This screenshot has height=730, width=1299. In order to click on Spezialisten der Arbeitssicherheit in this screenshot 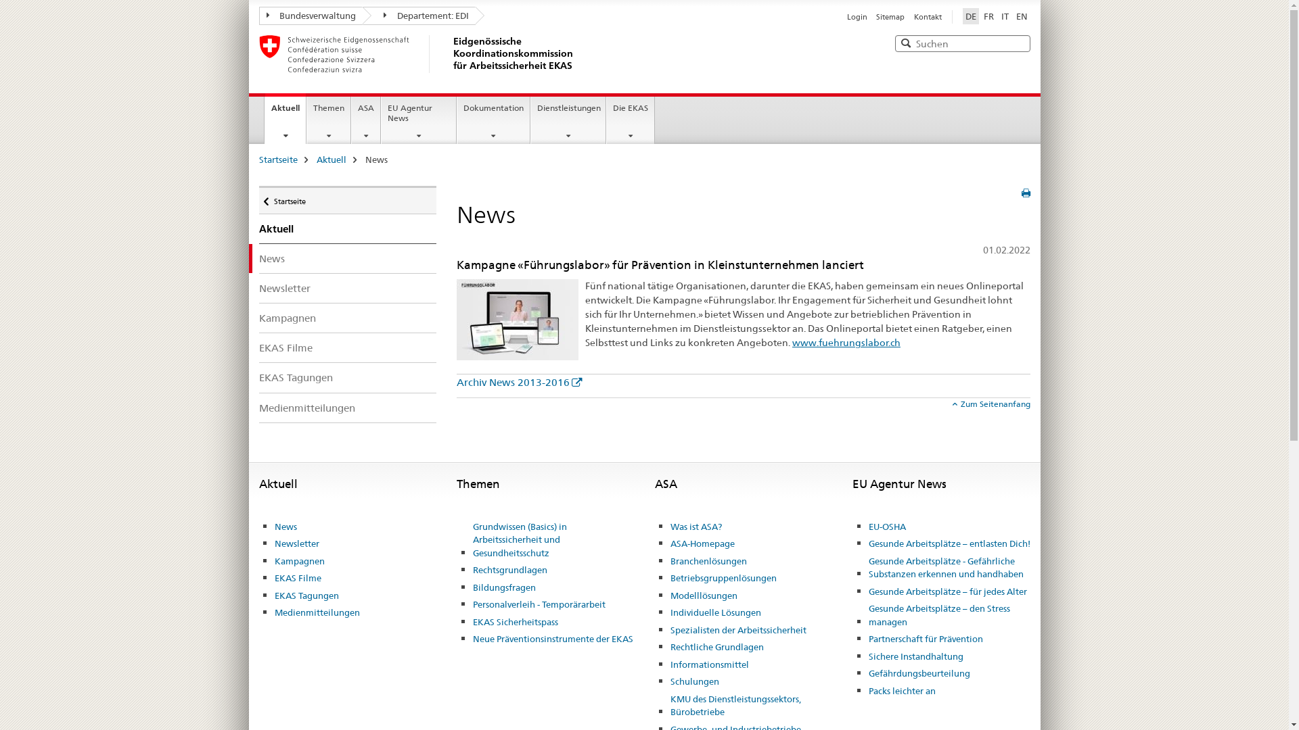, I will do `click(739, 631)`.